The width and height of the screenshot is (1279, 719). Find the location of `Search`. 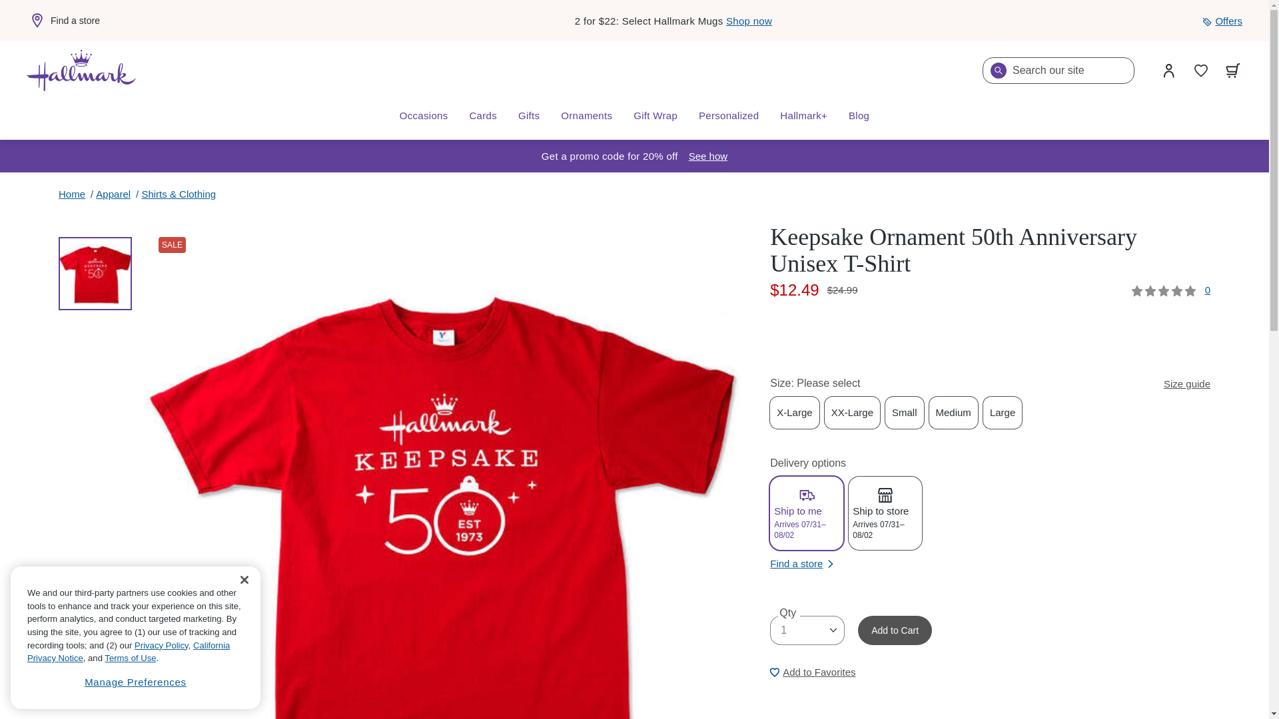

Search is located at coordinates (998, 70).